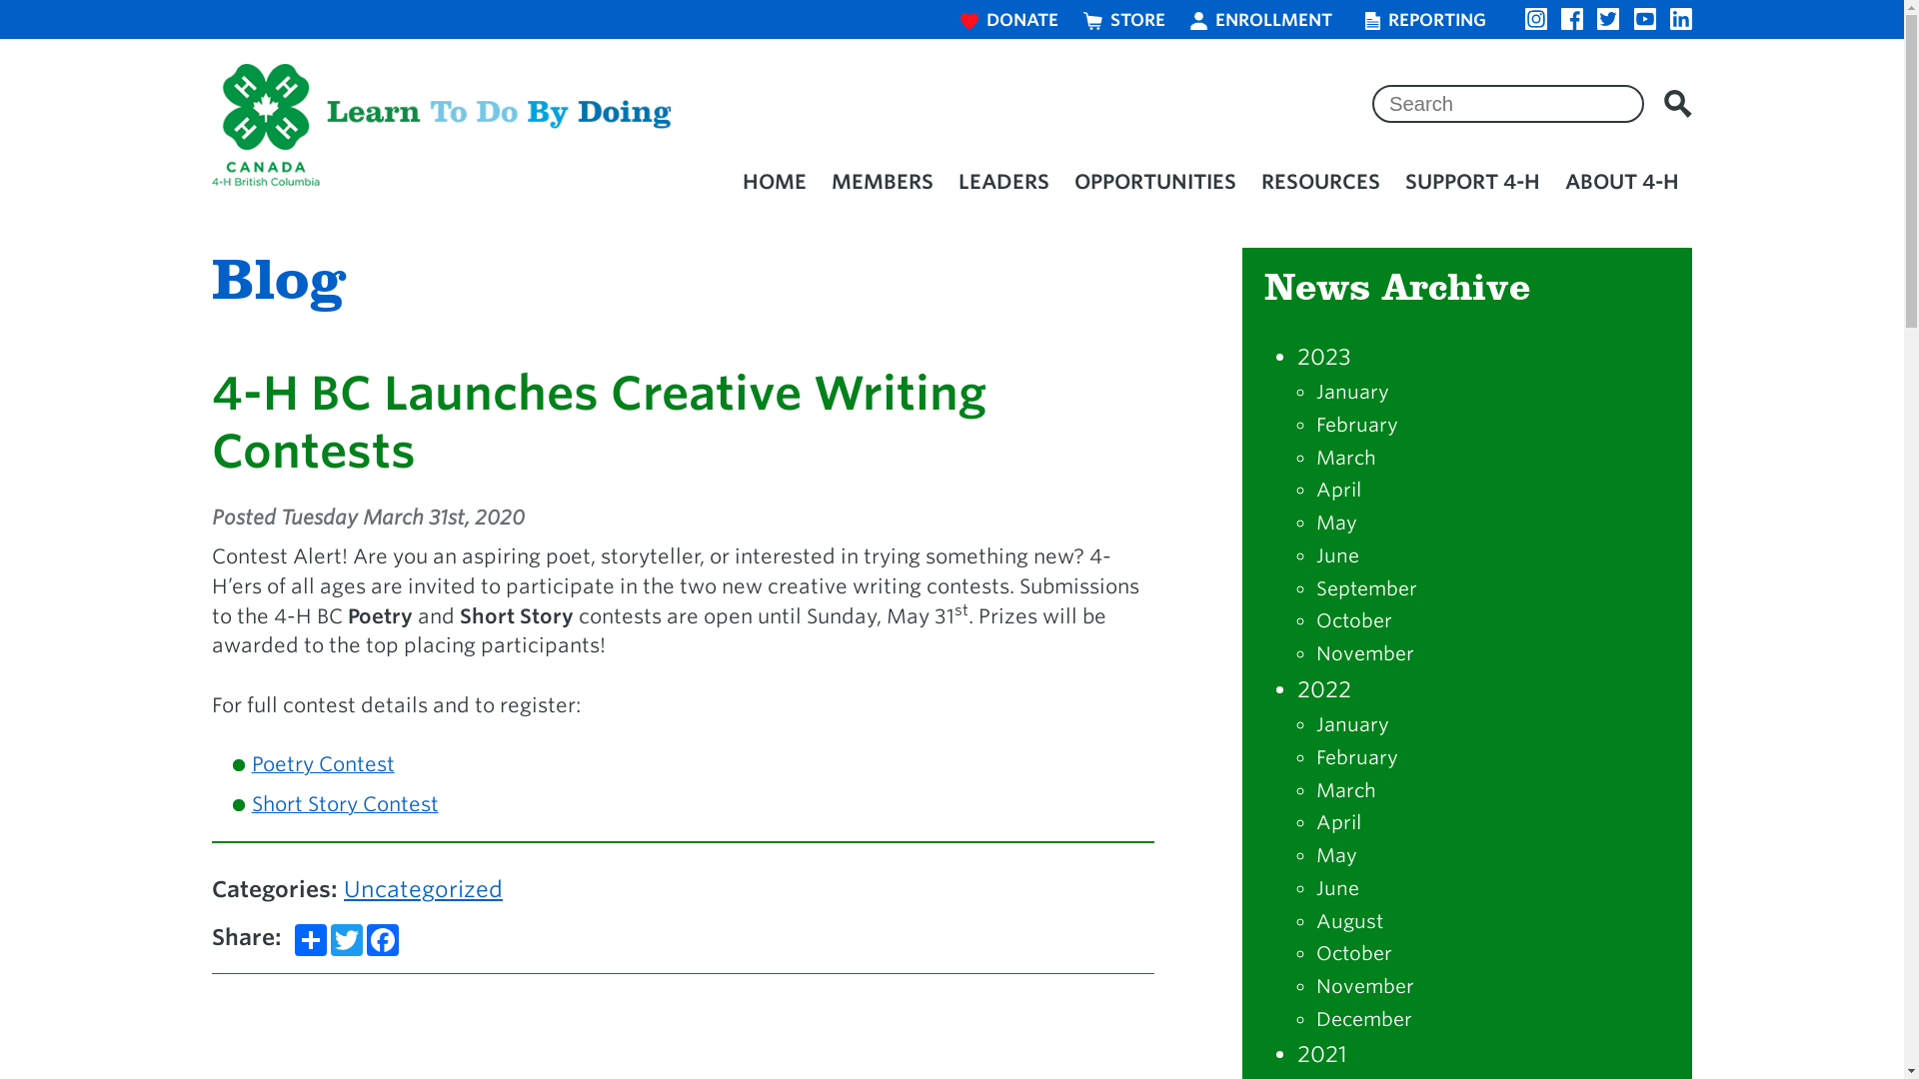  Describe the element at coordinates (347, 940) in the screenshot. I see `Twitter` at that location.